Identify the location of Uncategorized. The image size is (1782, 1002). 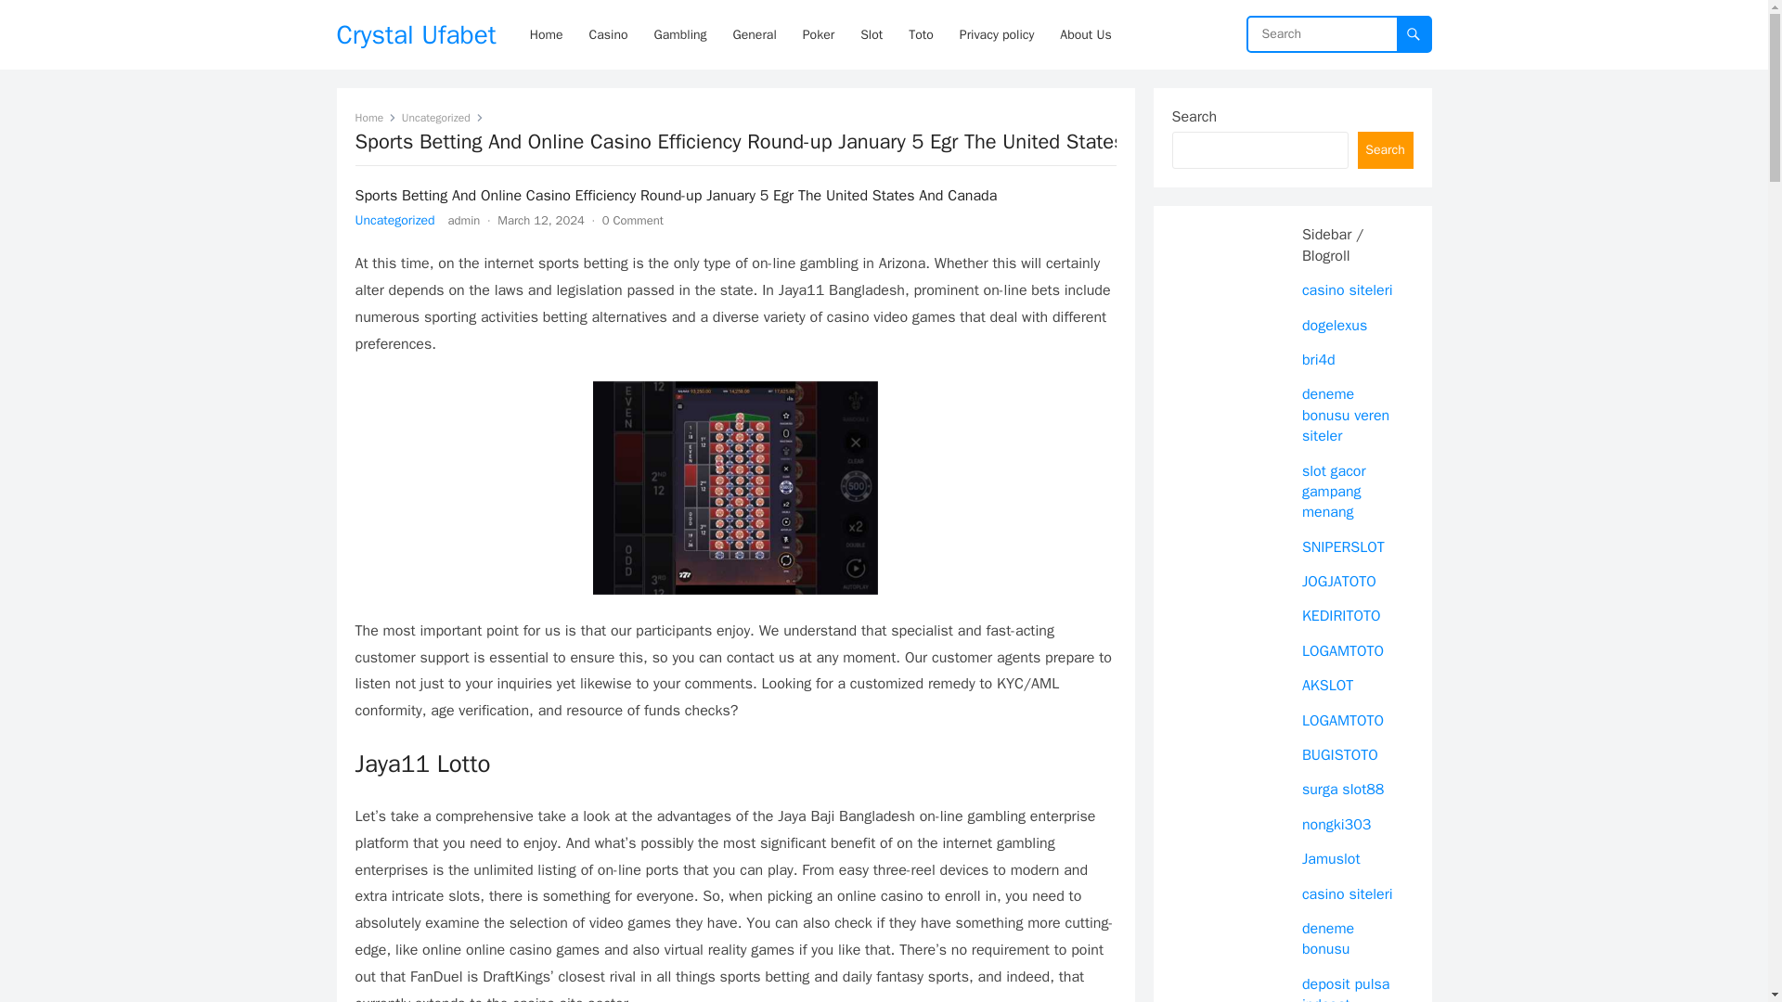
(394, 220).